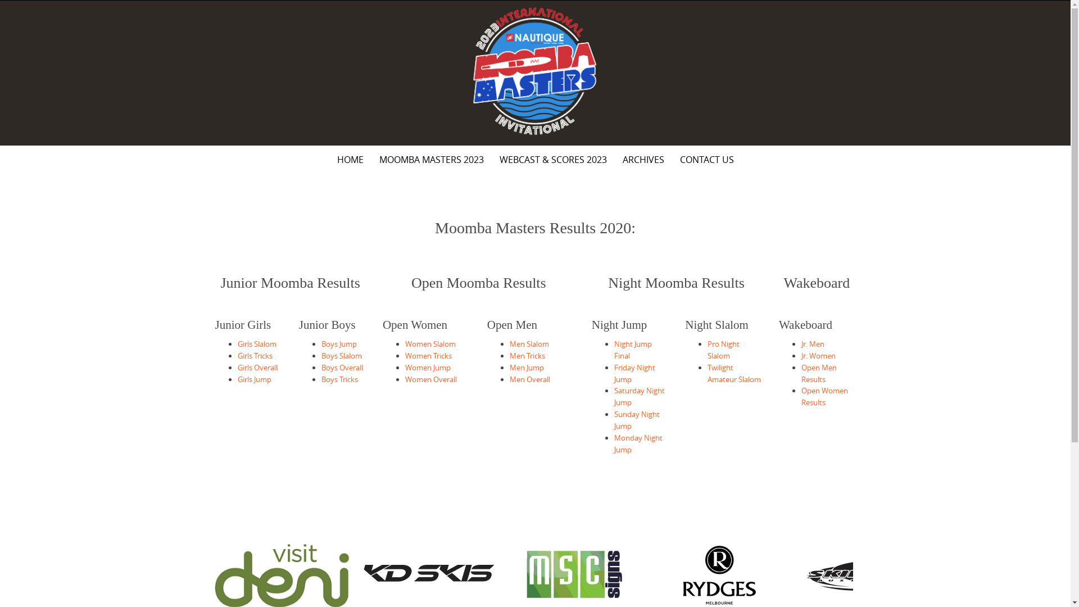 The width and height of the screenshot is (1079, 607). Describe the element at coordinates (818, 355) in the screenshot. I see `Jr. Women` at that location.